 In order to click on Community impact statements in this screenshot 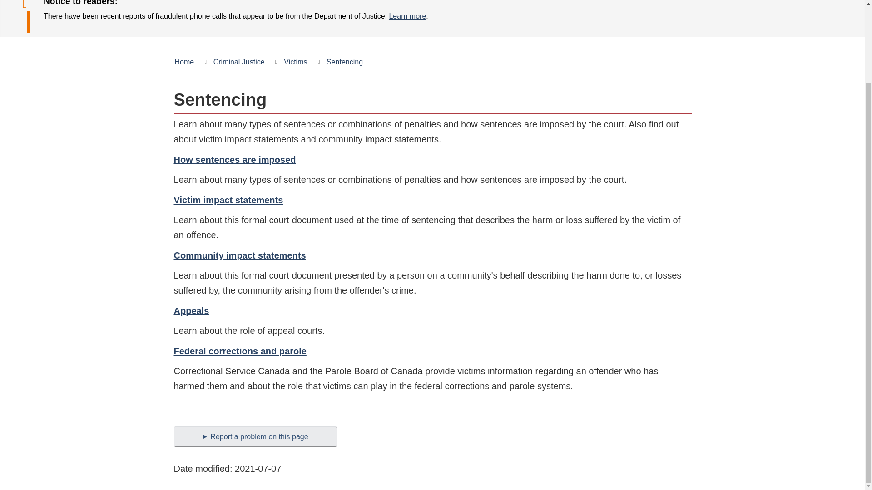, I will do `click(240, 255)`.